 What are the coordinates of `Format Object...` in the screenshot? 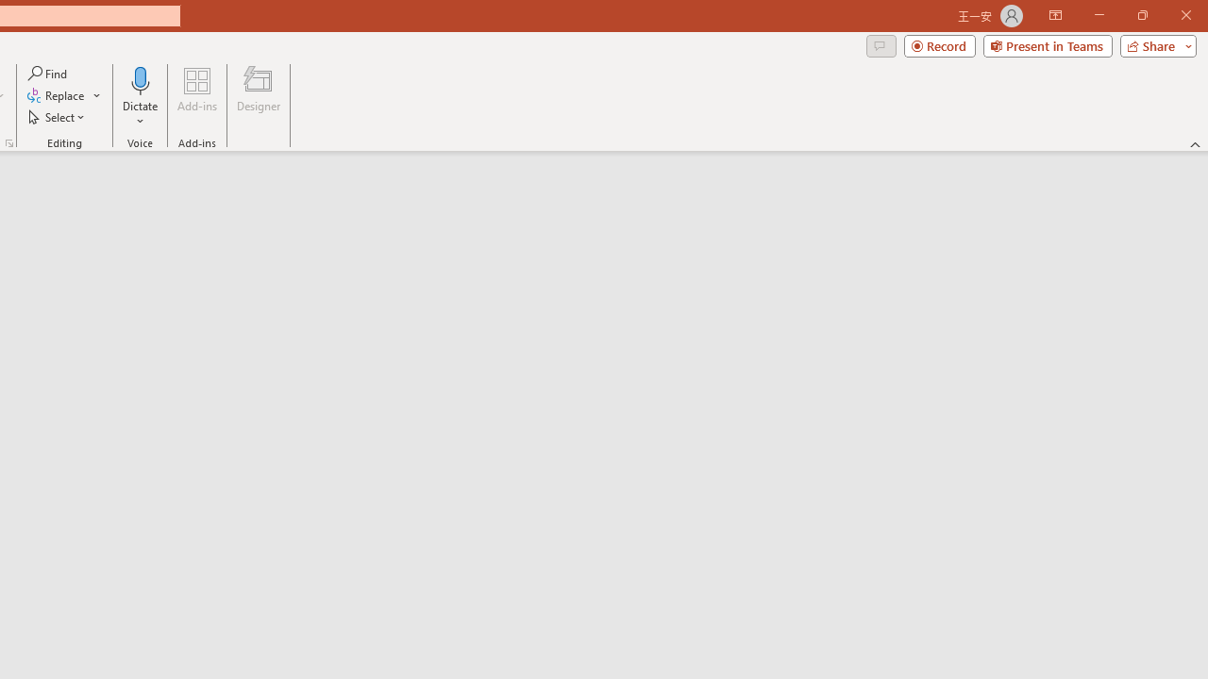 It's located at (9, 143).